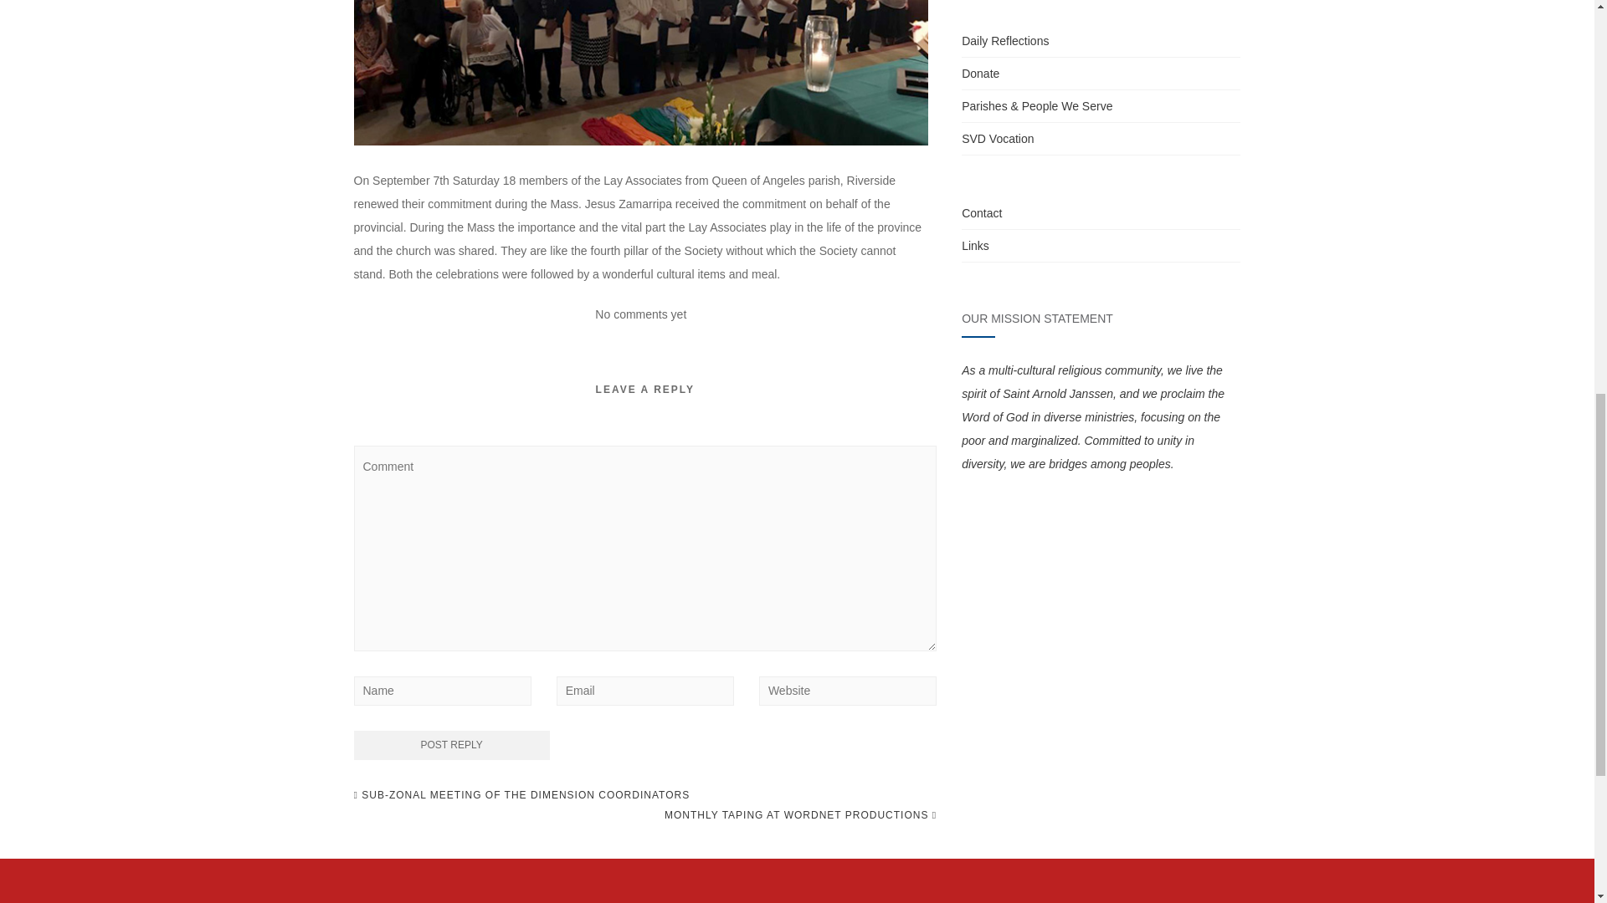 Image resolution: width=1607 pixels, height=903 pixels. What do you see at coordinates (800, 815) in the screenshot?
I see `MONTHLY TAPING AT WORDNET PRODUCTIONS` at bounding box center [800, 815].